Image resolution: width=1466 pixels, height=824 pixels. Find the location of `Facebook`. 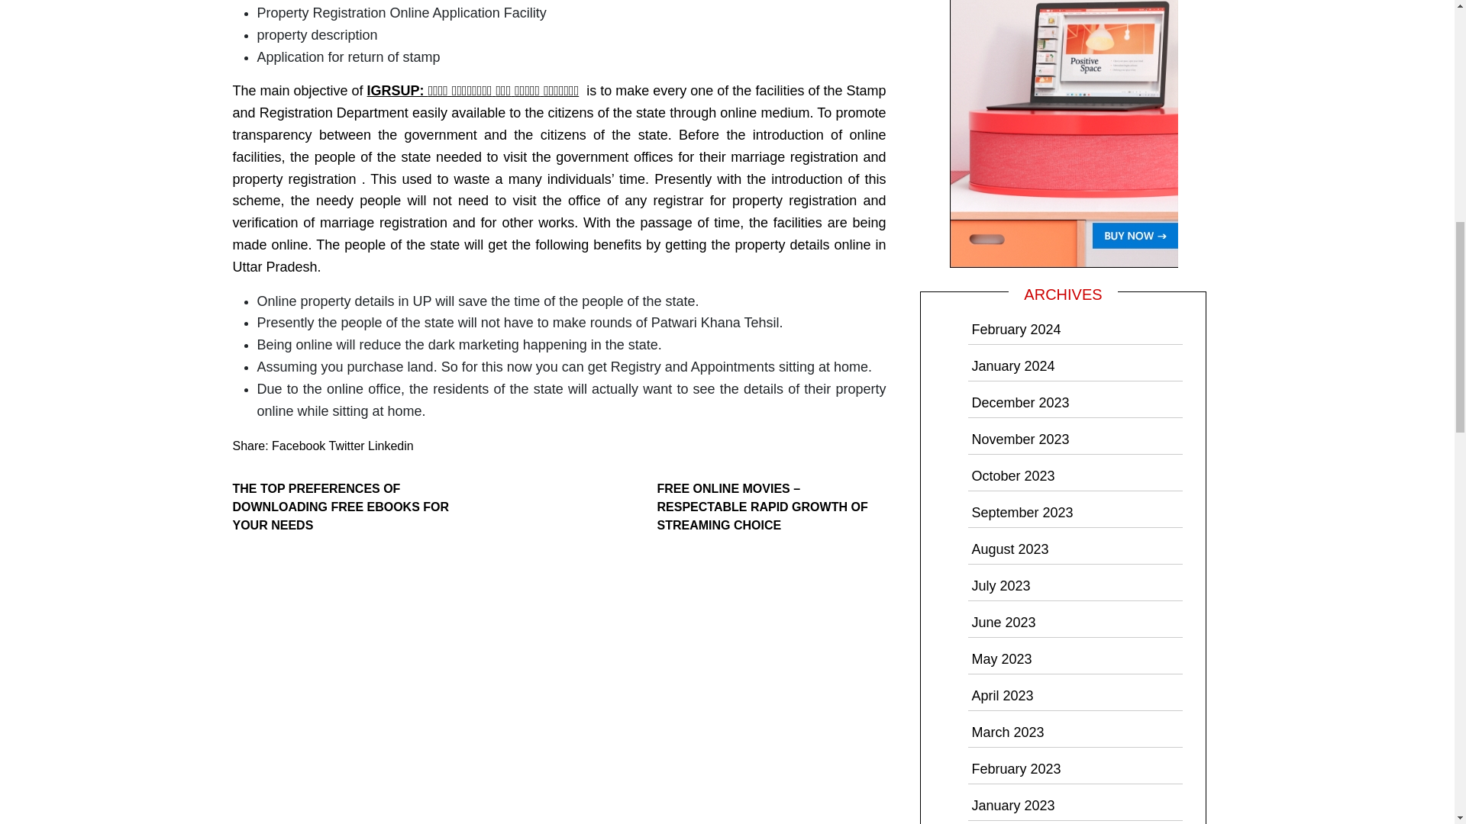

Facebook is located at coordinates (298, 446).